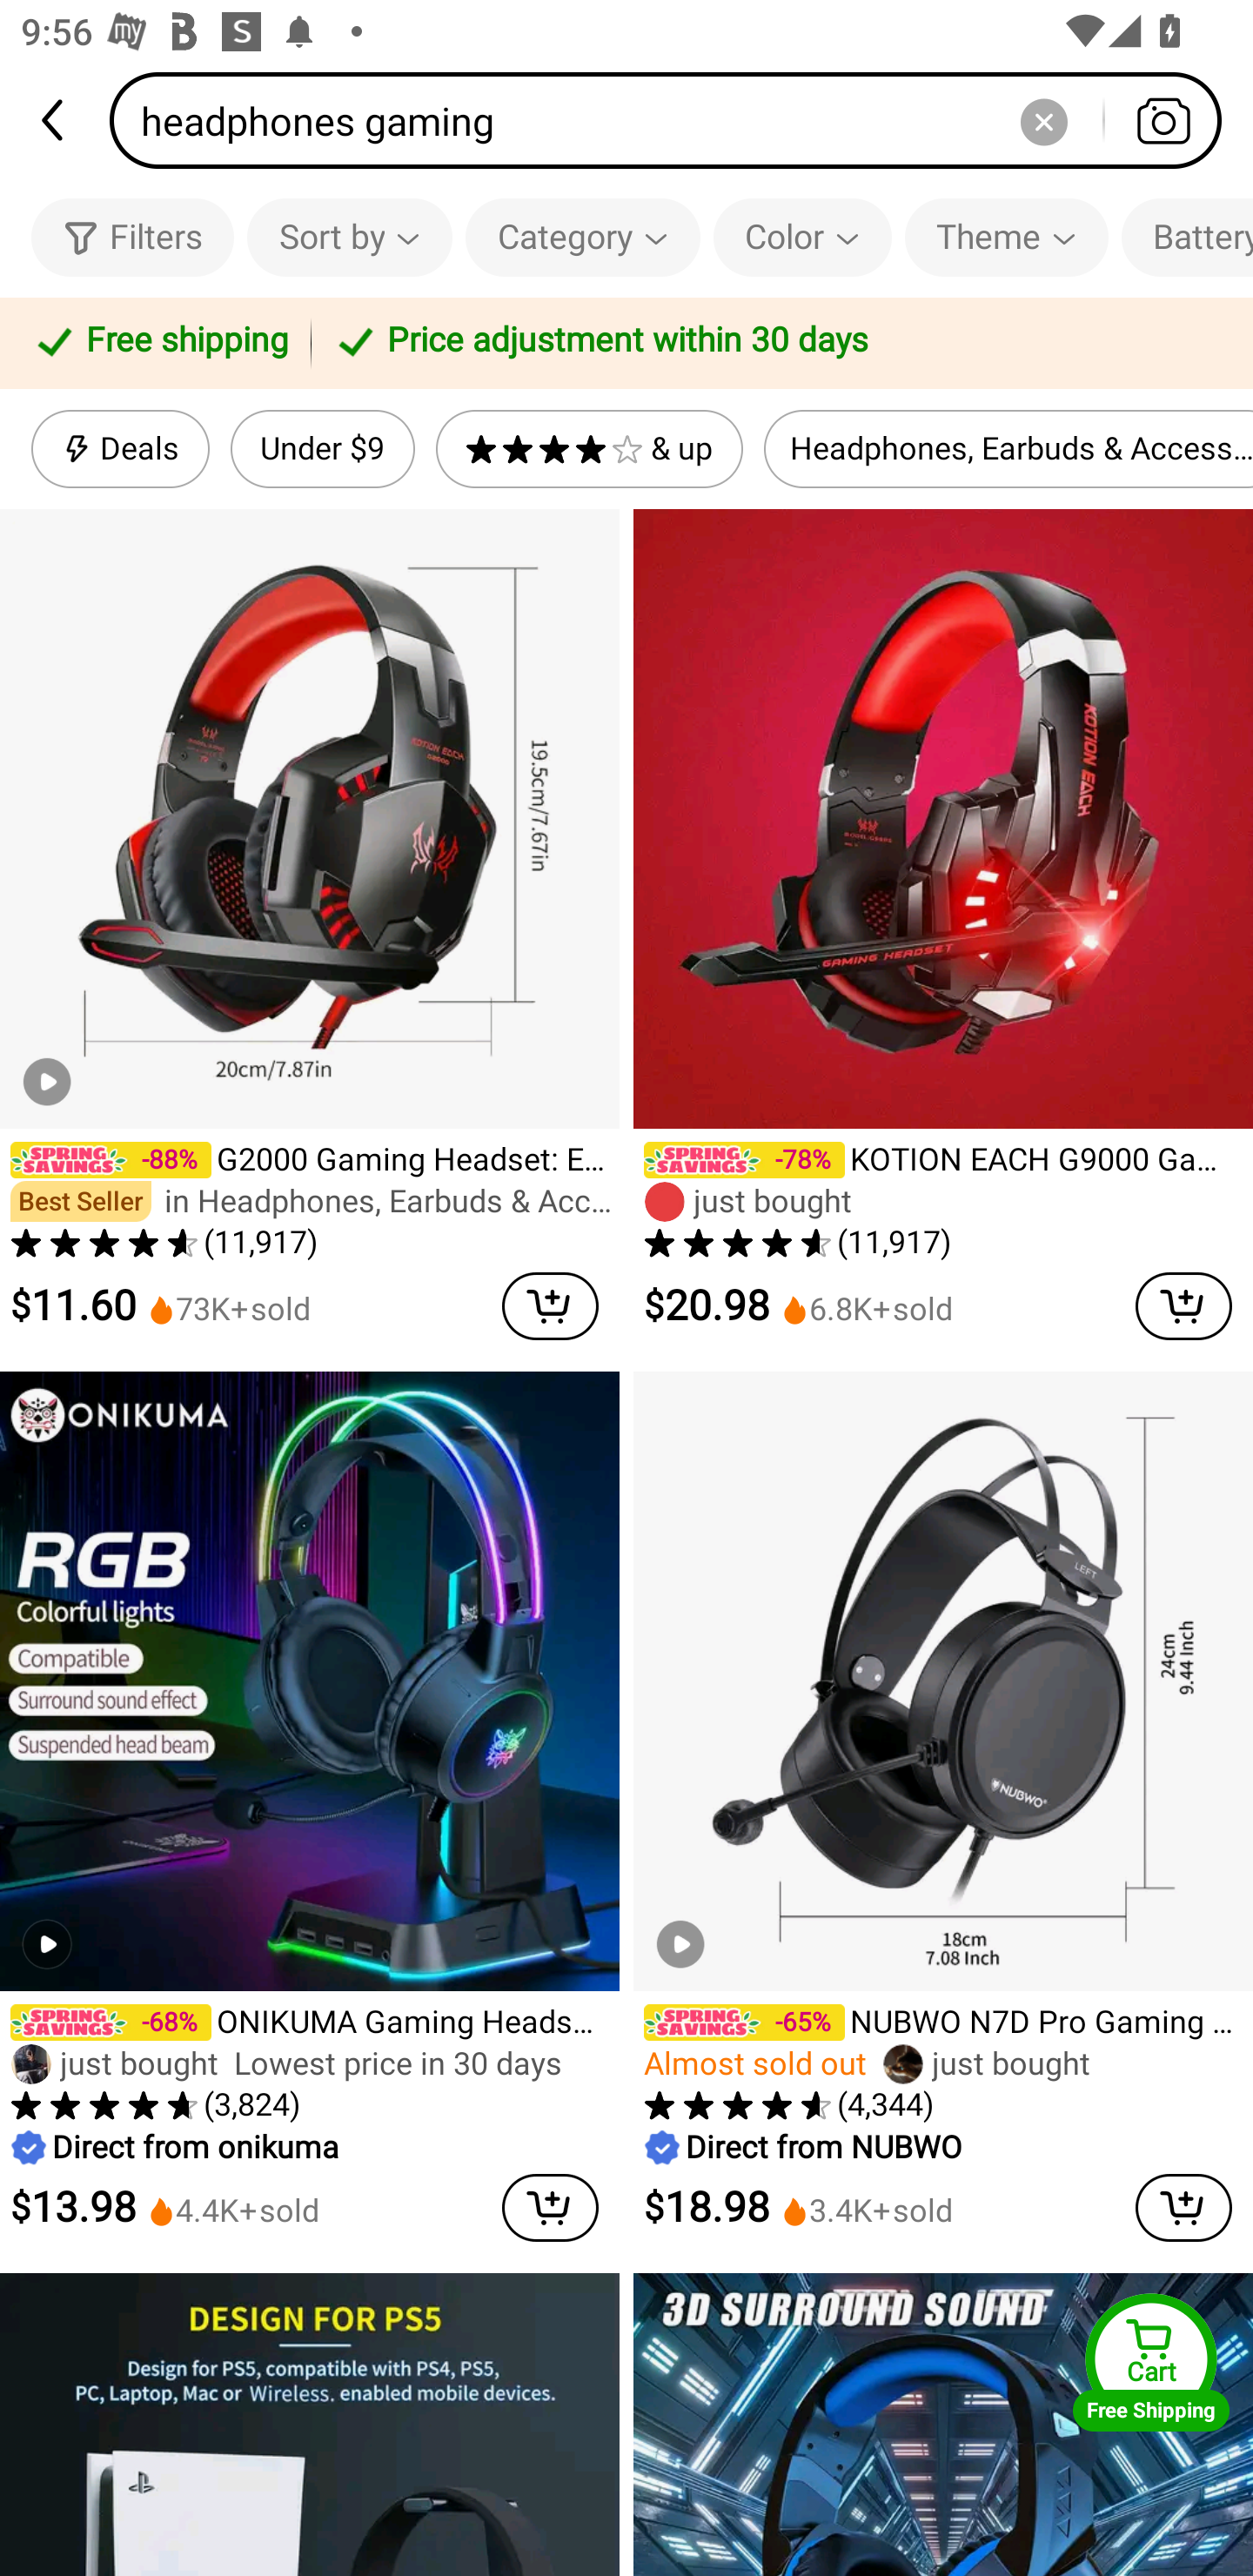  I want to click on Theme, so click(1006, 237).